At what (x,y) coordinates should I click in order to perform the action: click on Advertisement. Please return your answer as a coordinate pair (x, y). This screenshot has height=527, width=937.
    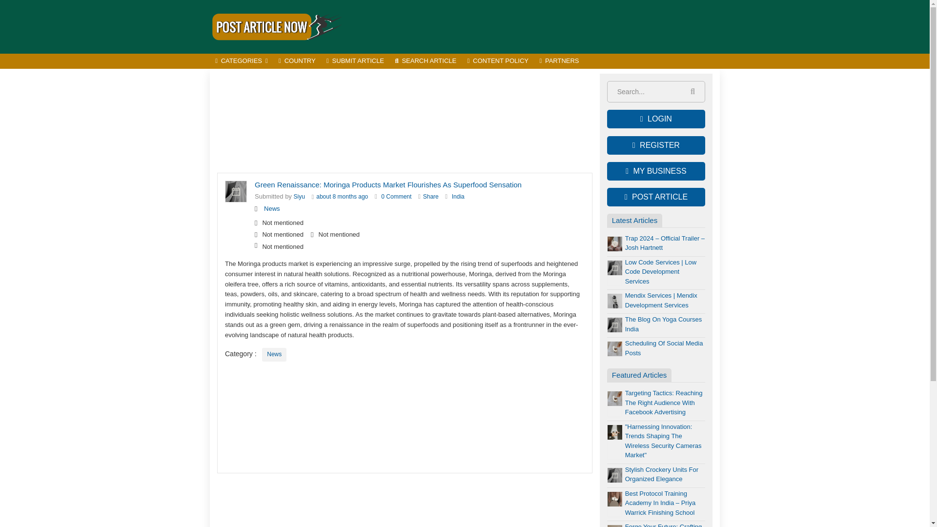
    Looking at the image, I should click on (405, 121).